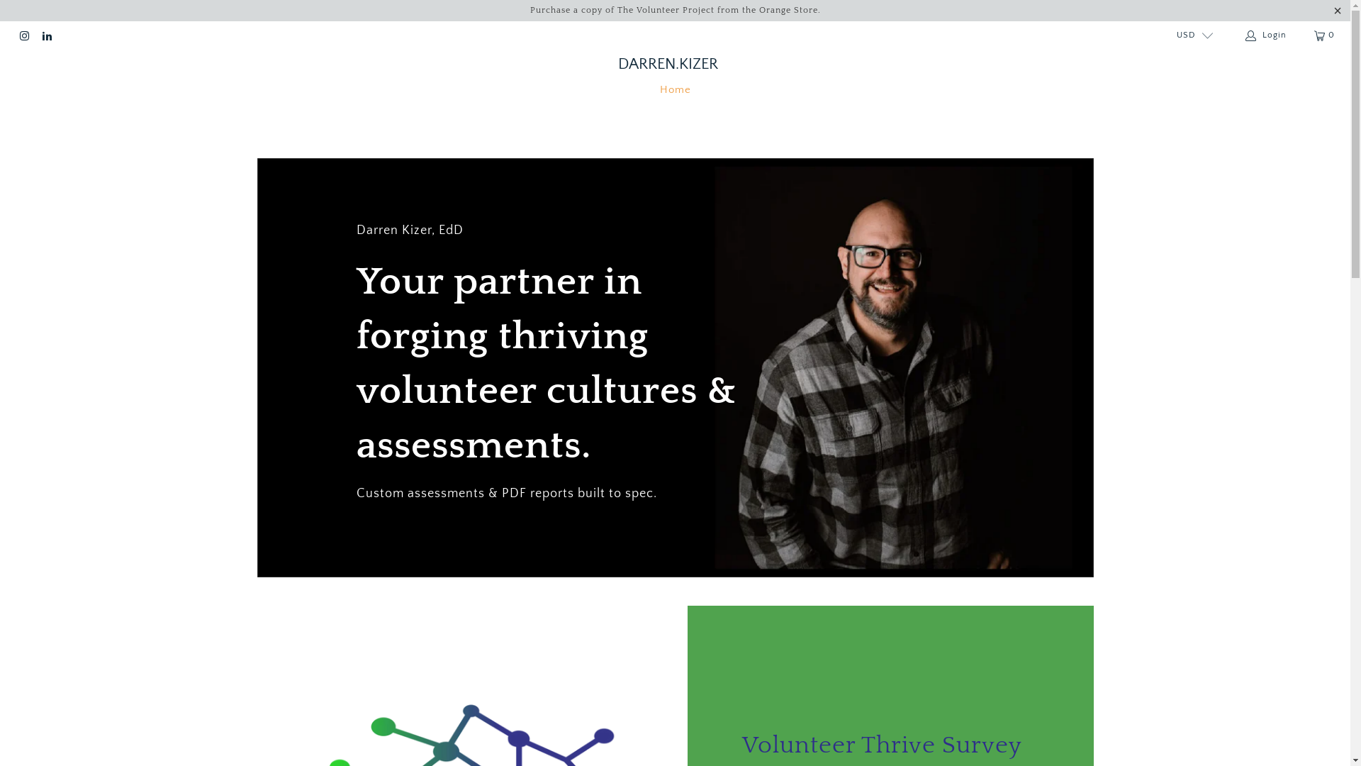  What do you see at coordinates (668, 65) in the screenshot?
I see `DARREN.KIZER` at bounding box center [668, 65].